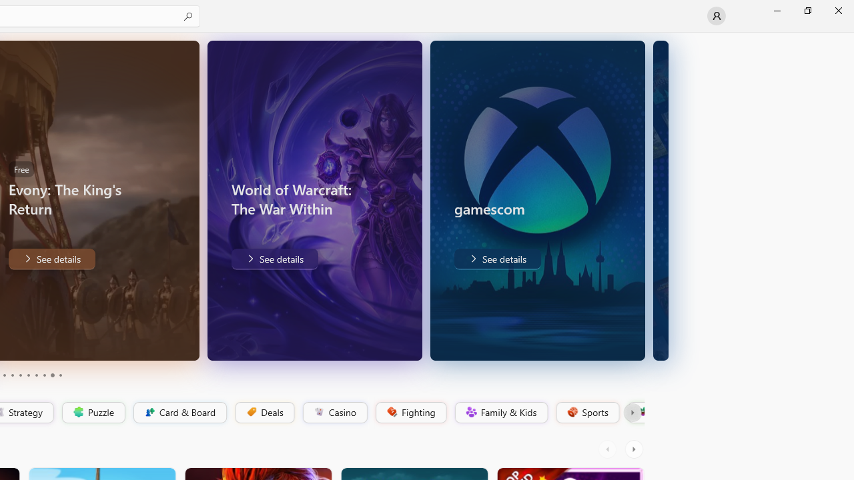 This screenshot has width=854, height=480. I want to click on Minimize Microsoft Store, so click(777, 11).